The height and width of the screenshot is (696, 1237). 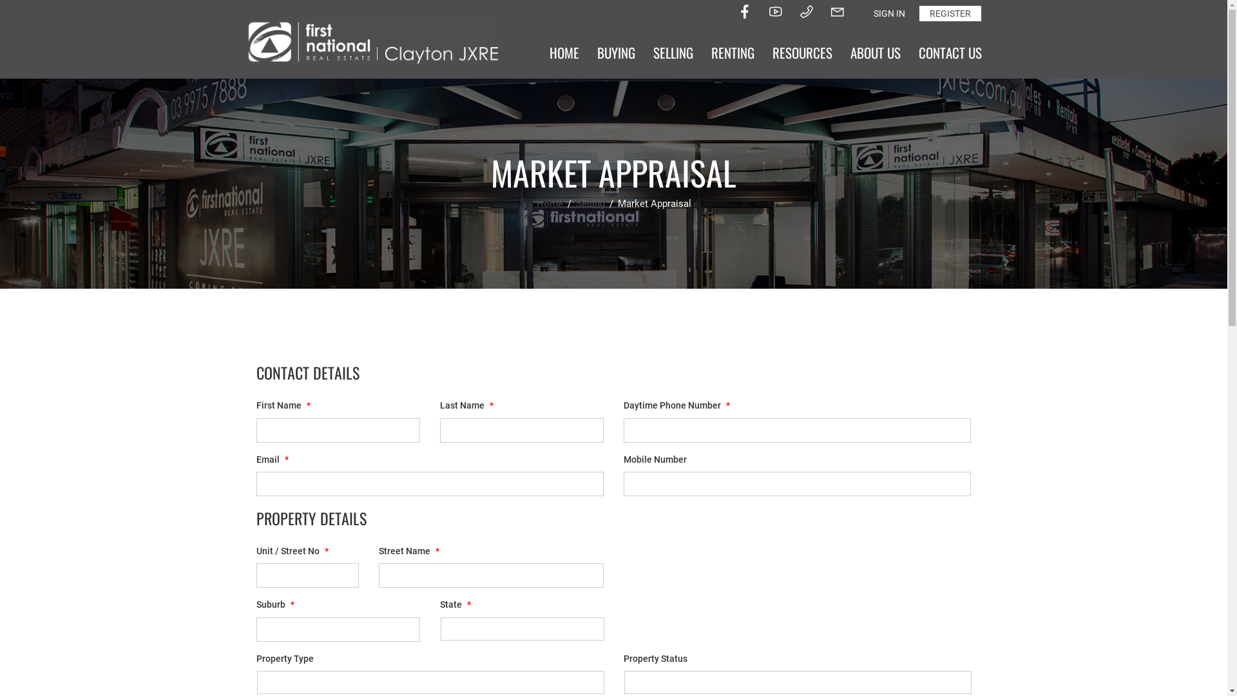 I want to click on RENTING, so click(x=733, y=53).